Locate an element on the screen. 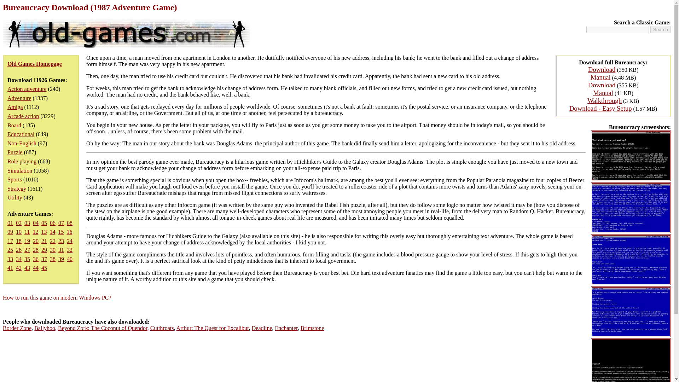 This screenshot has width=679, height=382. 12 is located at coordinates (35, 232).